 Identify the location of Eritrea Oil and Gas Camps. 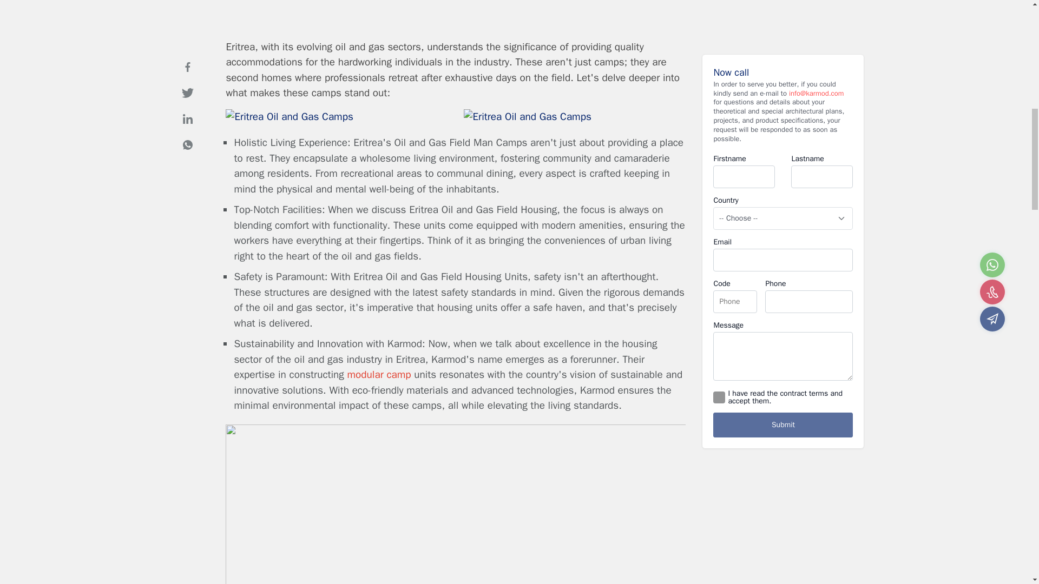
(289, 117).